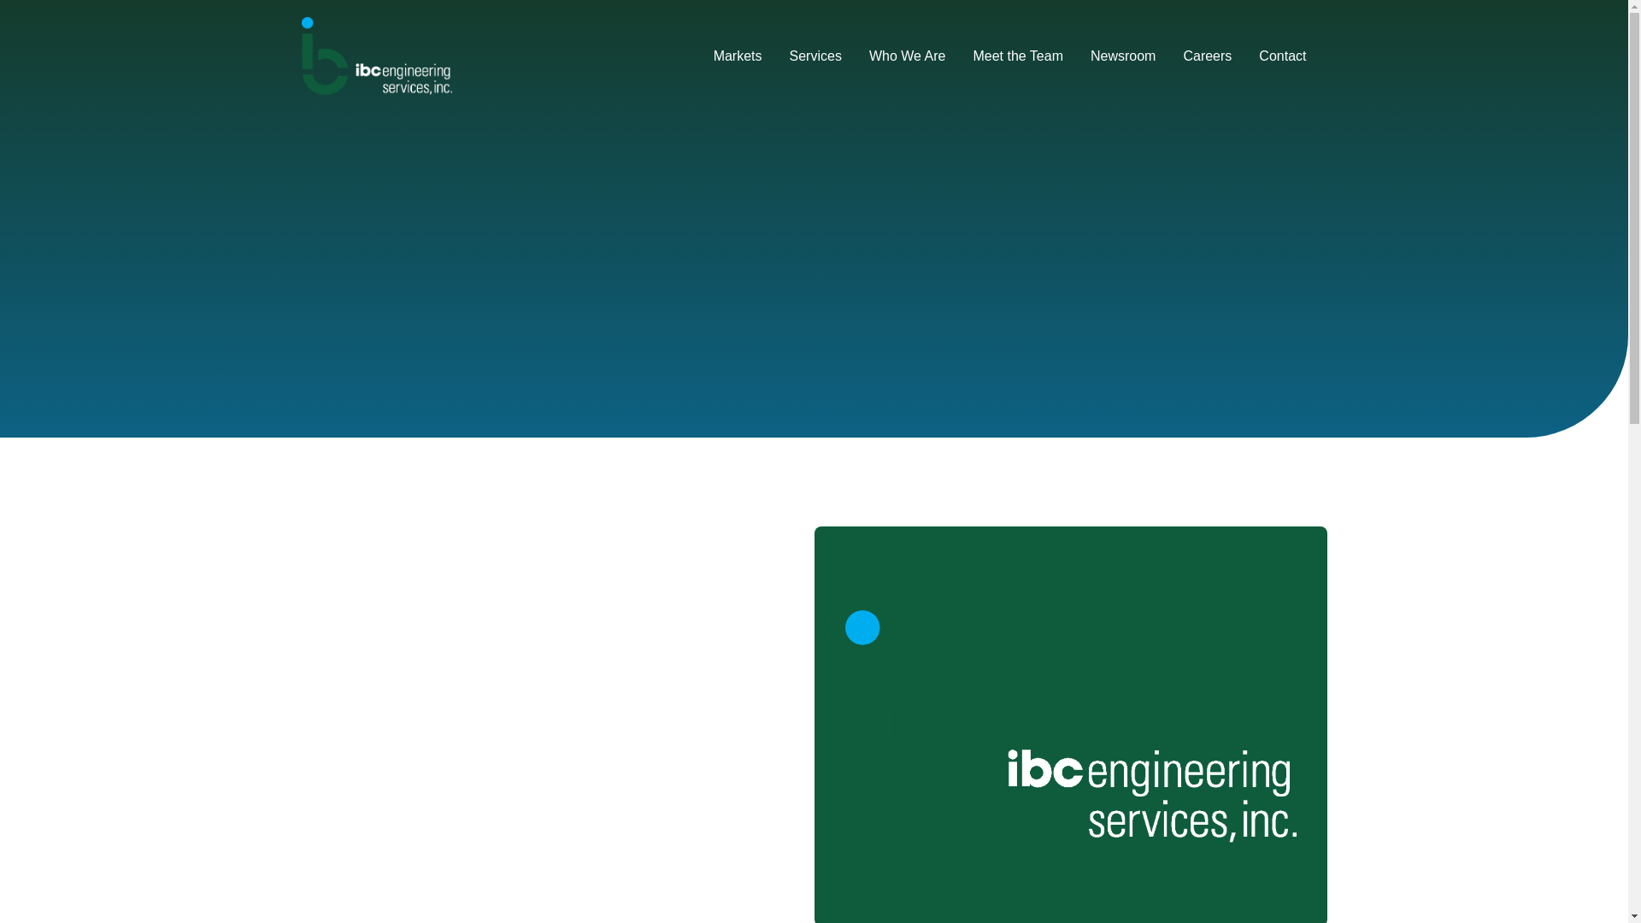  What do you see at coordinates (738, 56) in the screenshot?
I see `Markets` at bounding box center [738, 56].